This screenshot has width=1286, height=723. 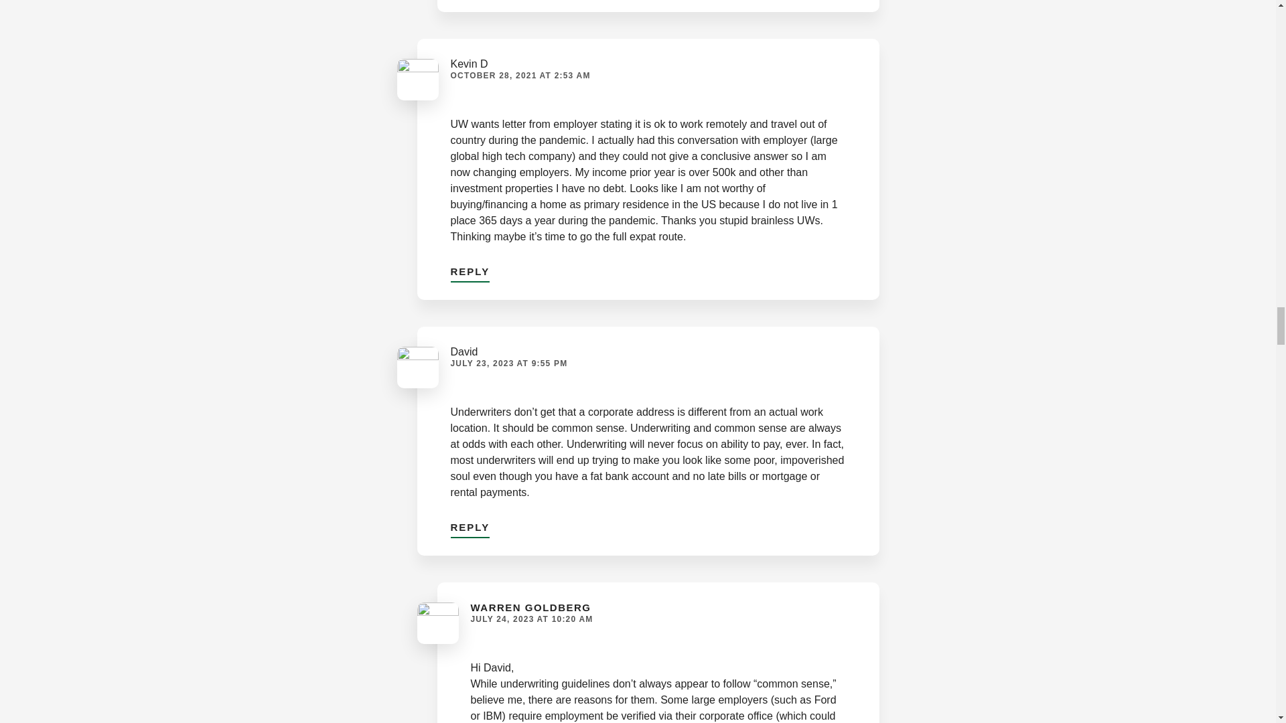 I want to click on REPLY, so click(x=470, y=524).